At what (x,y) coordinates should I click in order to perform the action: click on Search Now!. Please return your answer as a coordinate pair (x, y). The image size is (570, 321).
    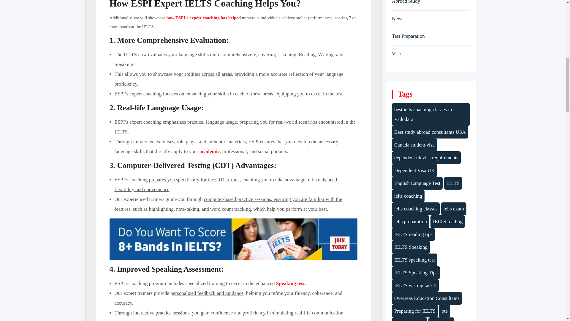
    Looking at the image, I should click on (398, 58).